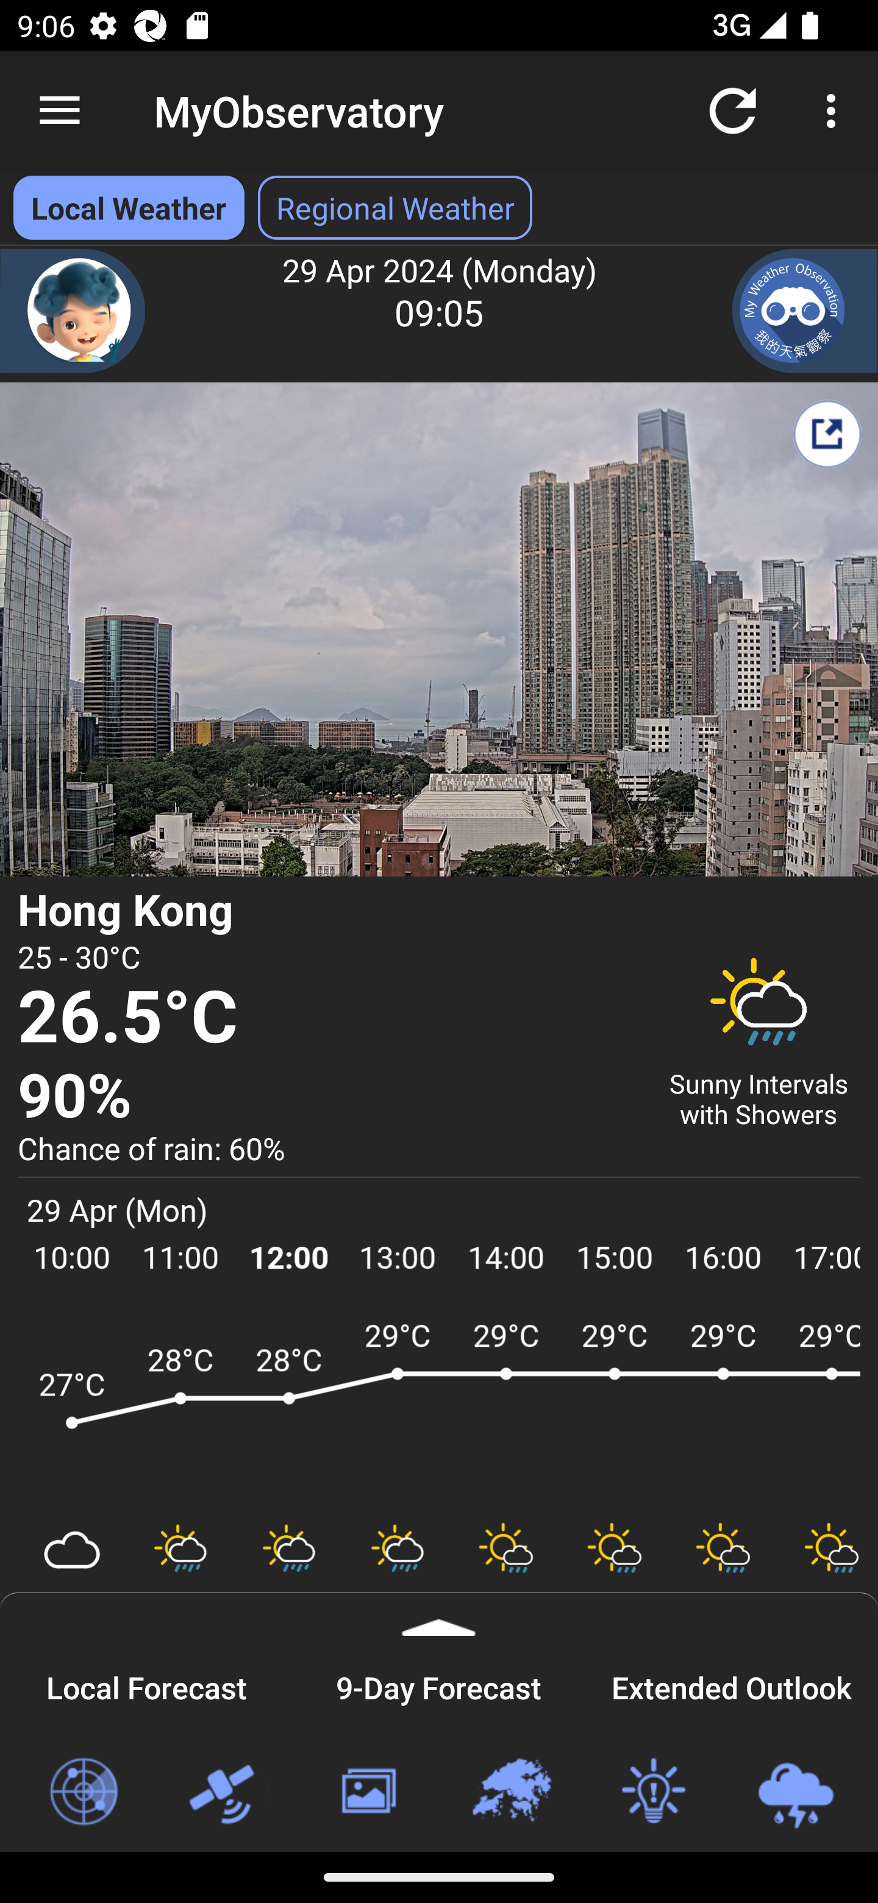  I want to click on Local Weather Local Weather selected, so click(128, 207).